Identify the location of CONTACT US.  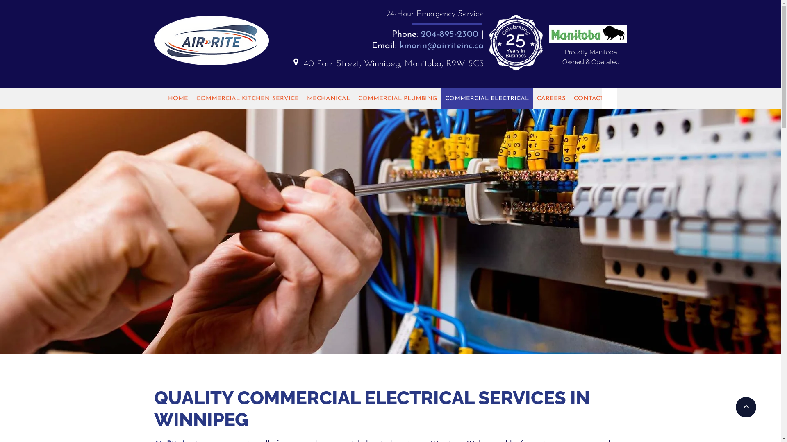
(594, 98).